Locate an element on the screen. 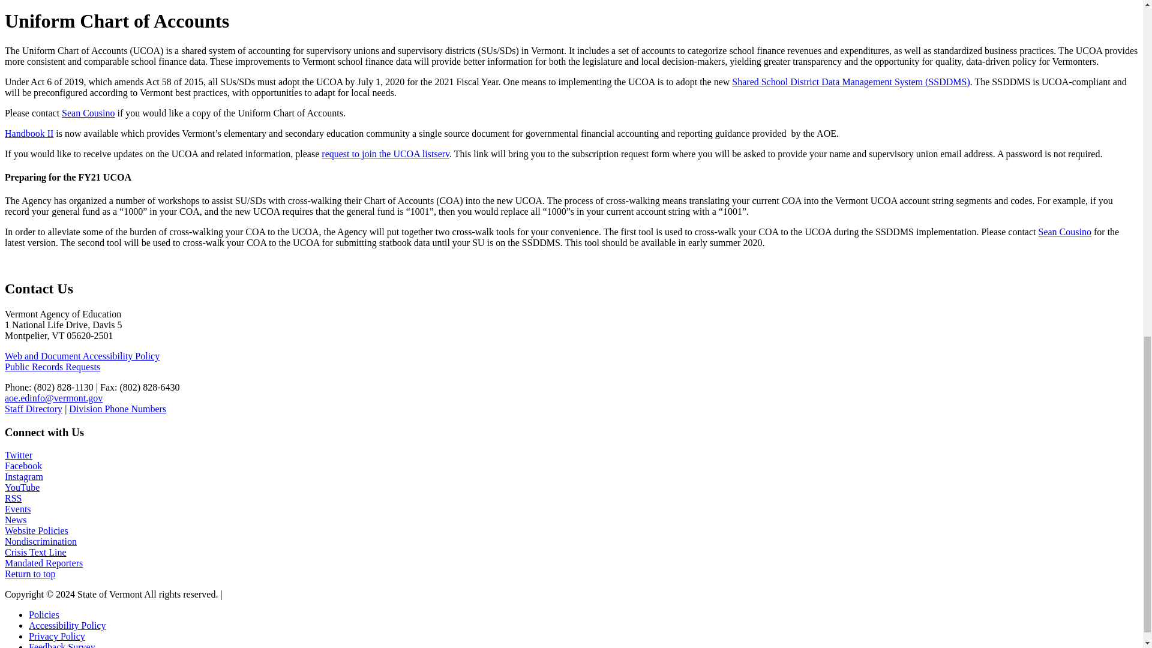 Image resolution: width=1152 pixels, height=648 pixels. This link is external and will open in a new window is located at coordinates (44, 614).